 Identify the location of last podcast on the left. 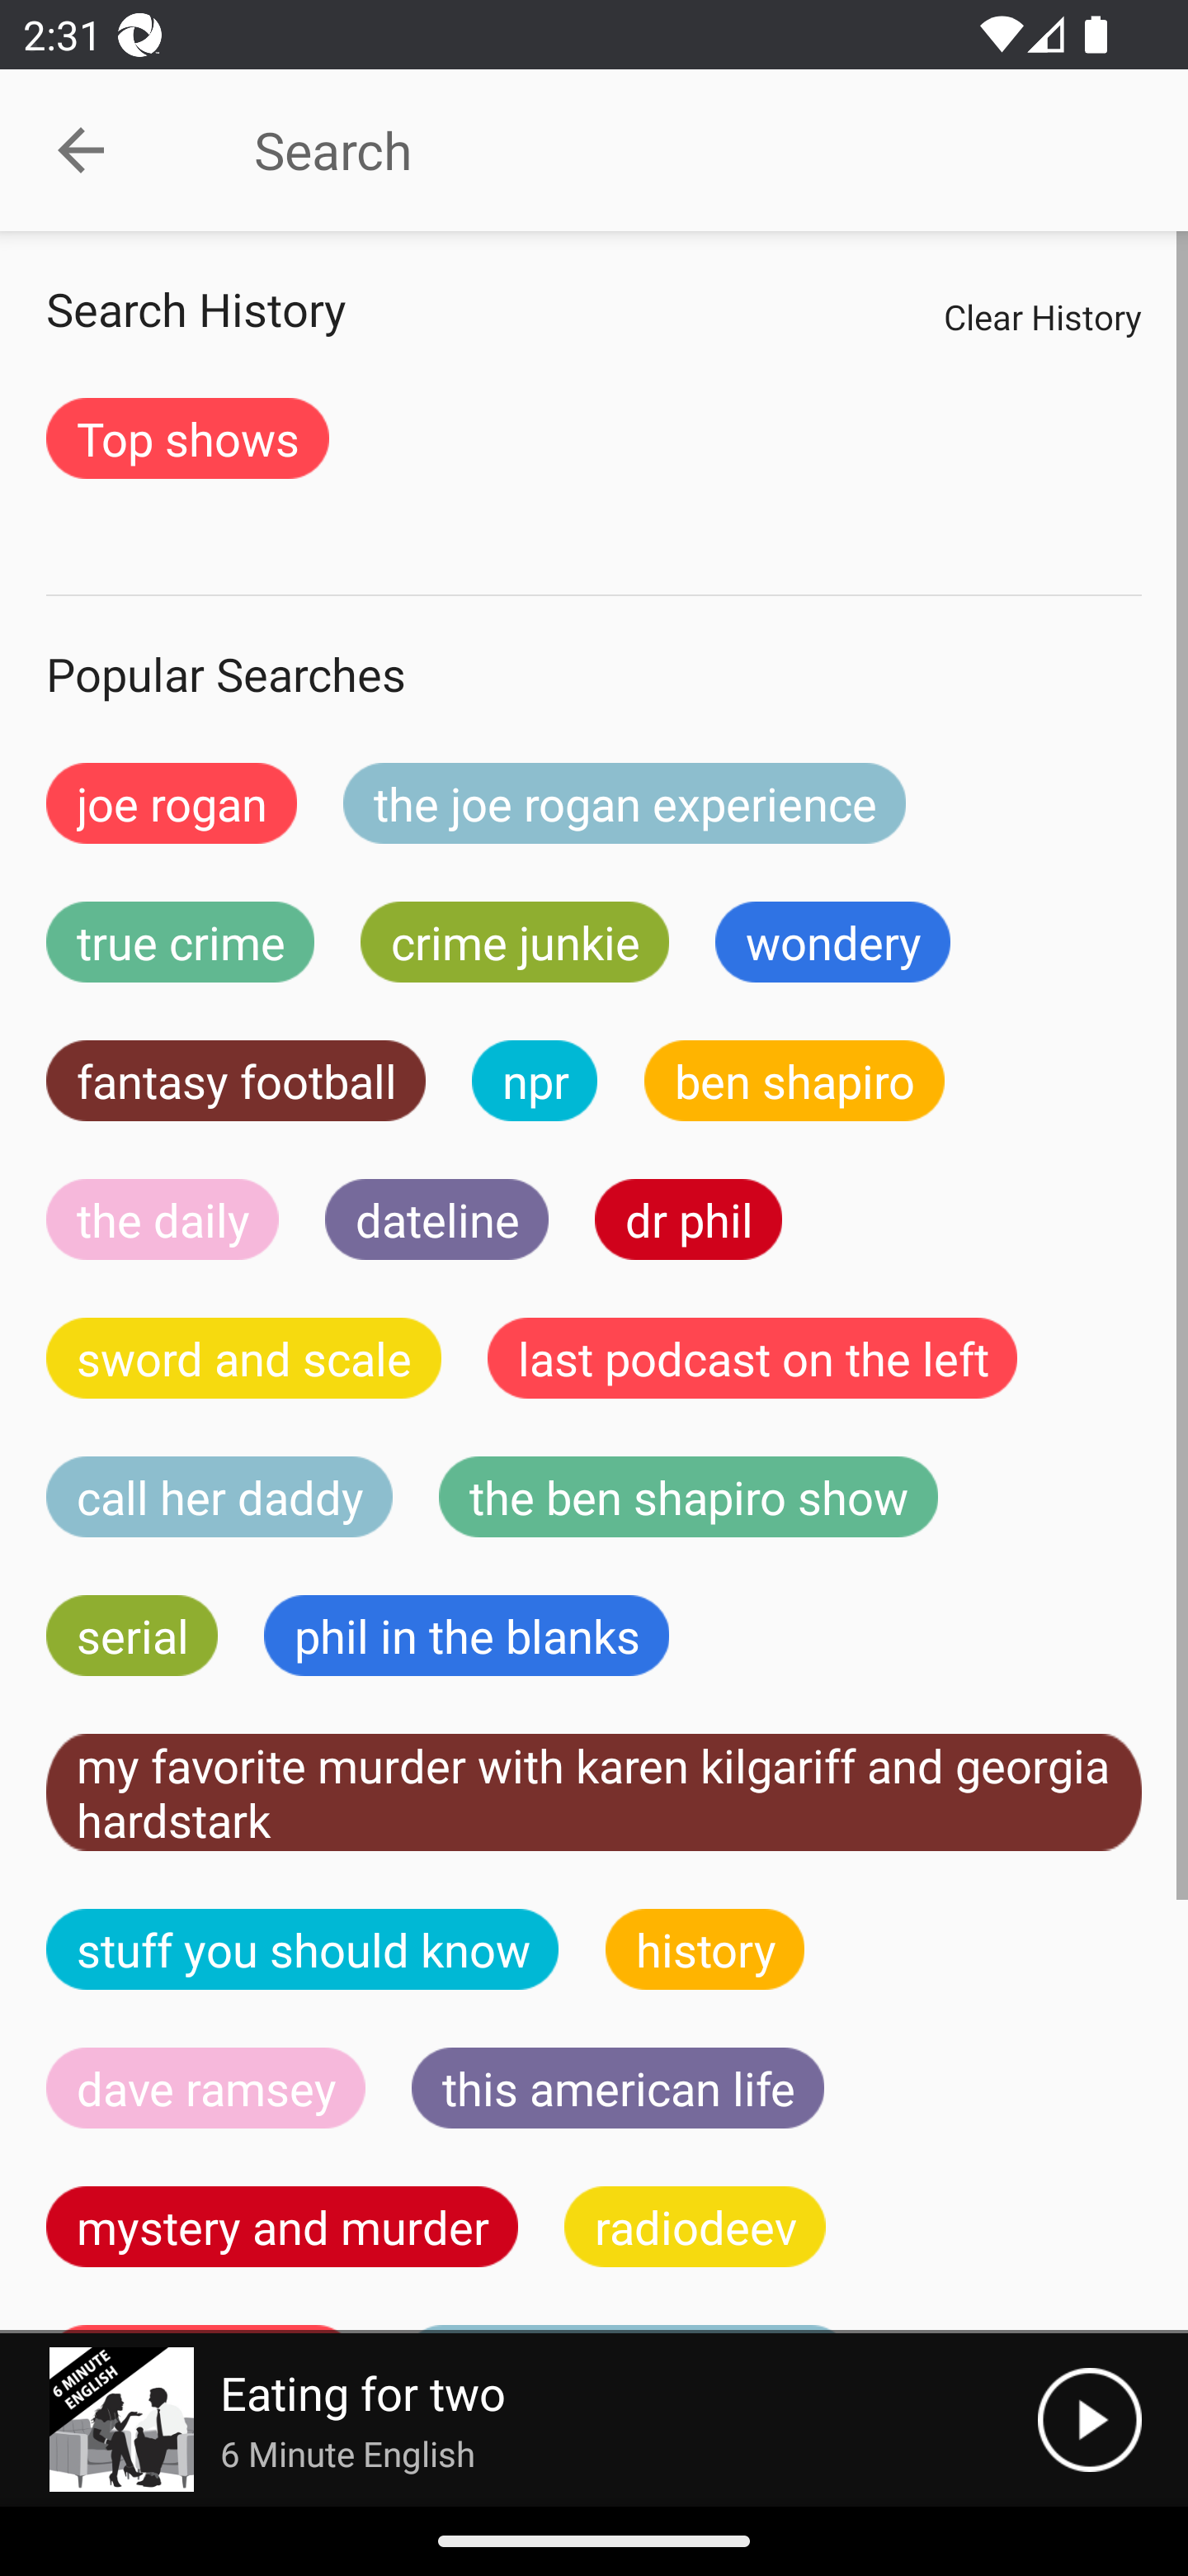
(752, 1359).